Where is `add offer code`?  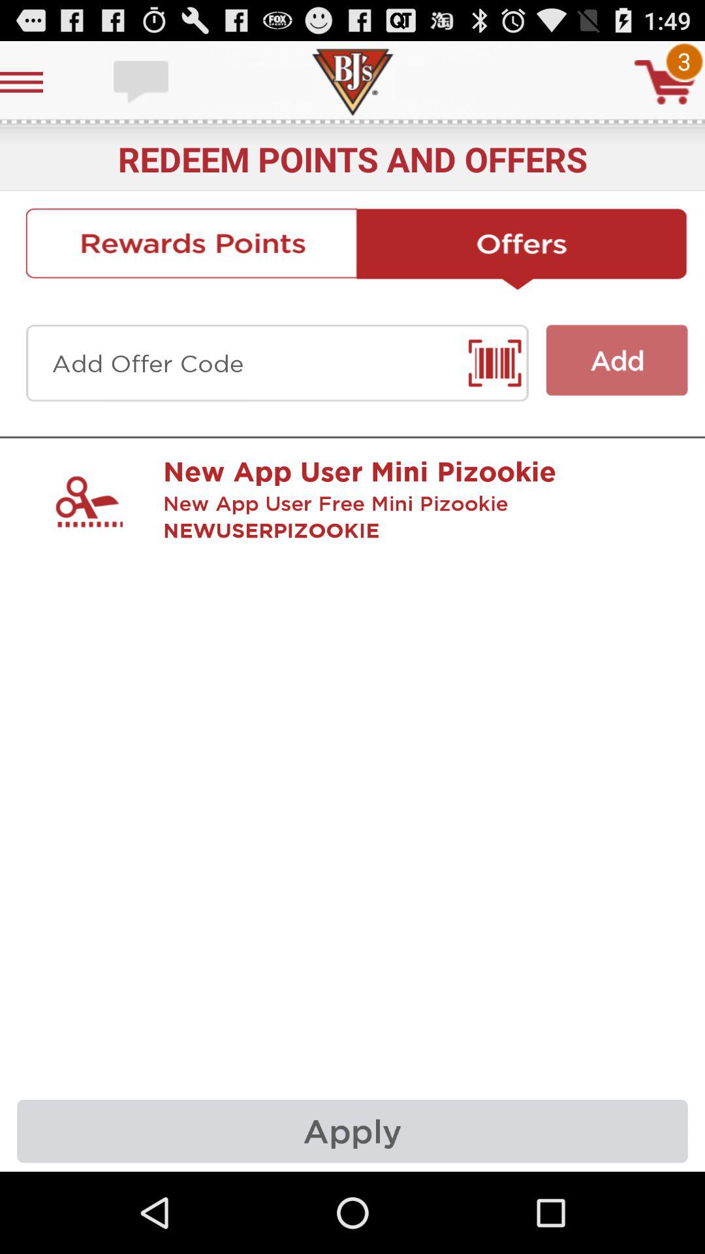
add offer code is located at coordinates (277, 363).